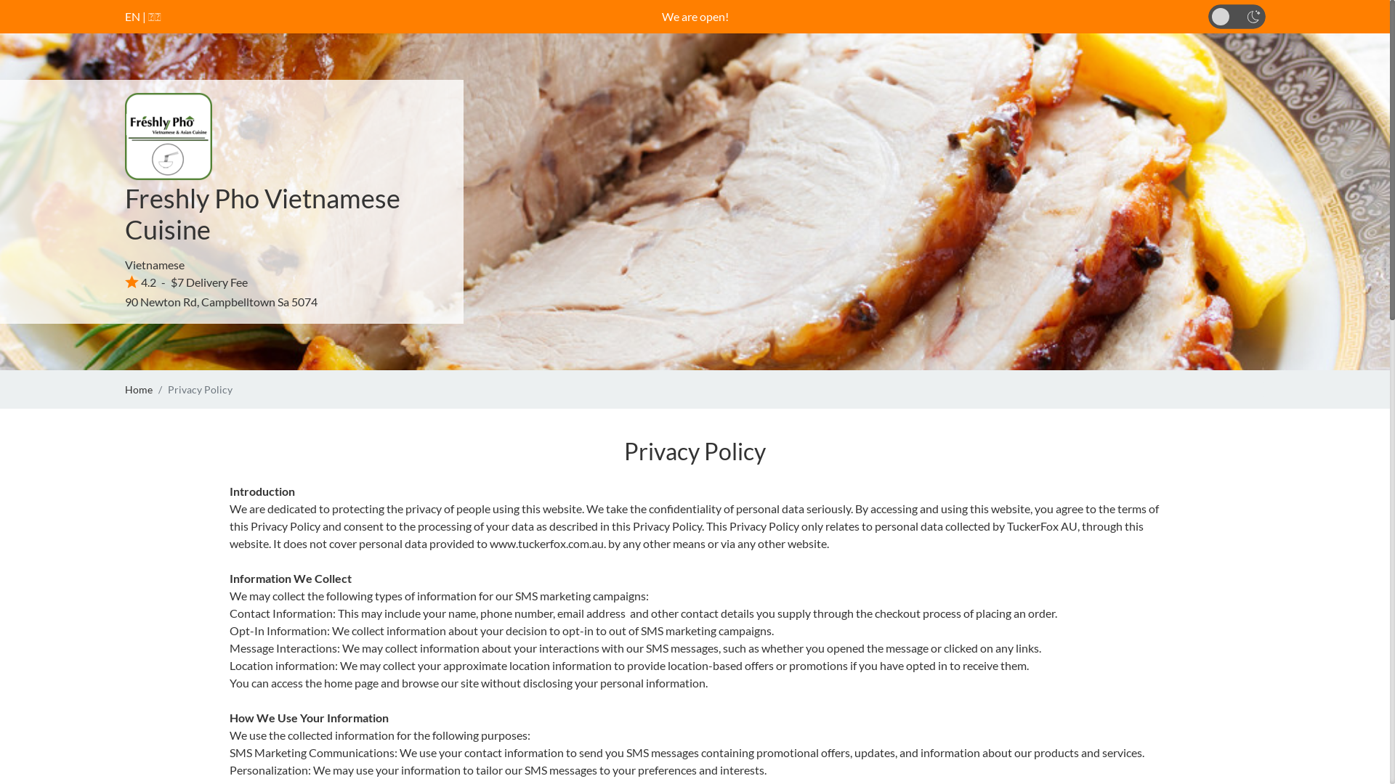  I want to click on 4.2, so click(141, 282).